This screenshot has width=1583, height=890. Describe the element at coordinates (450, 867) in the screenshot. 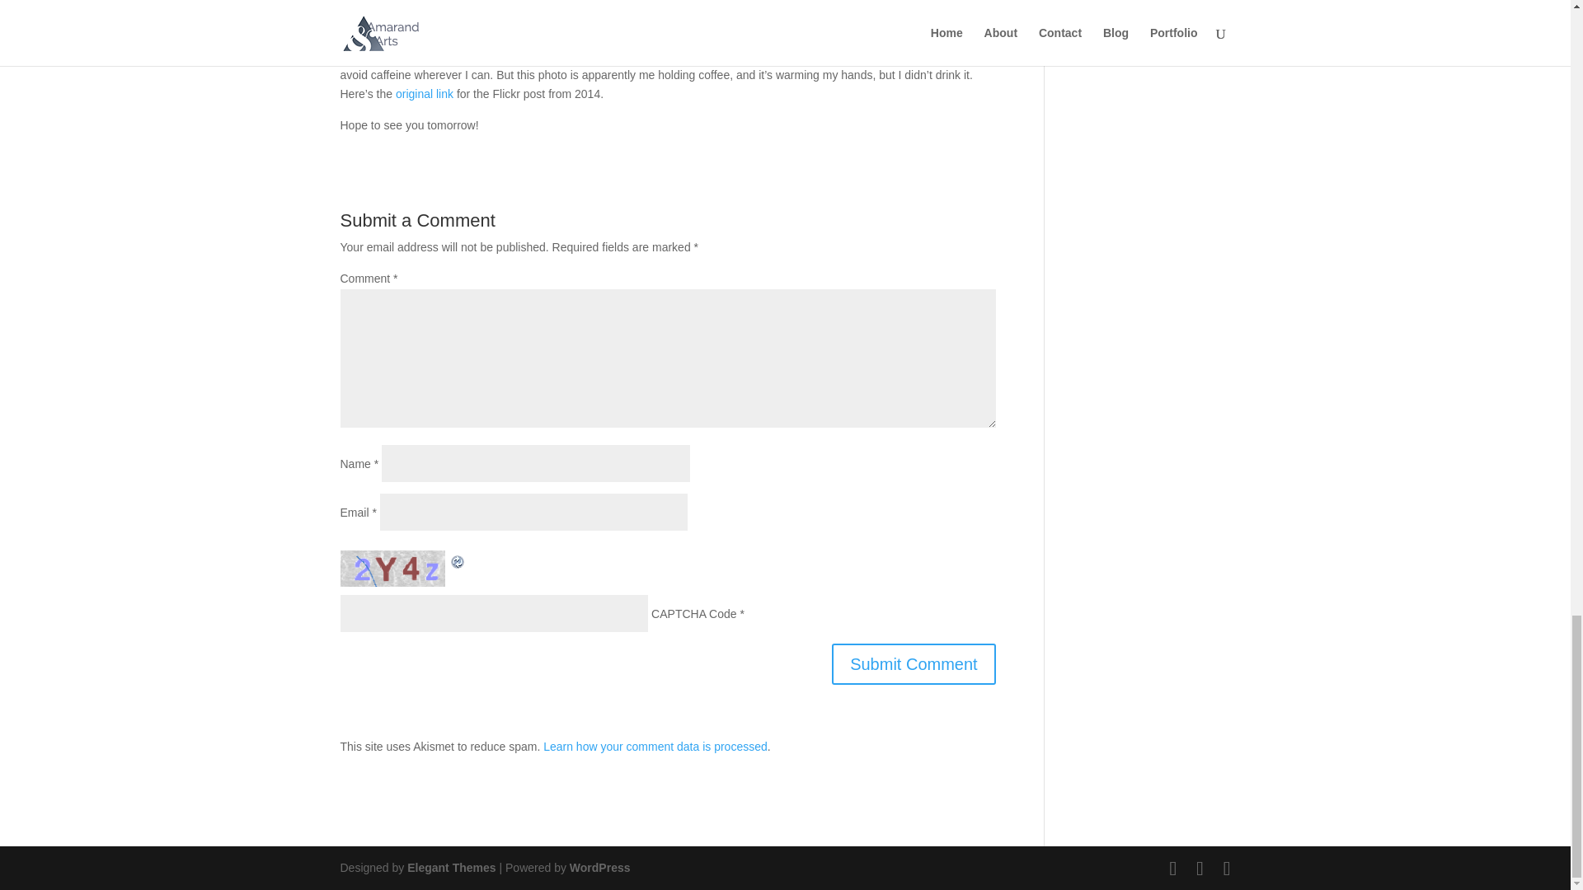

I see `Premium WordPress Themes` at that location.